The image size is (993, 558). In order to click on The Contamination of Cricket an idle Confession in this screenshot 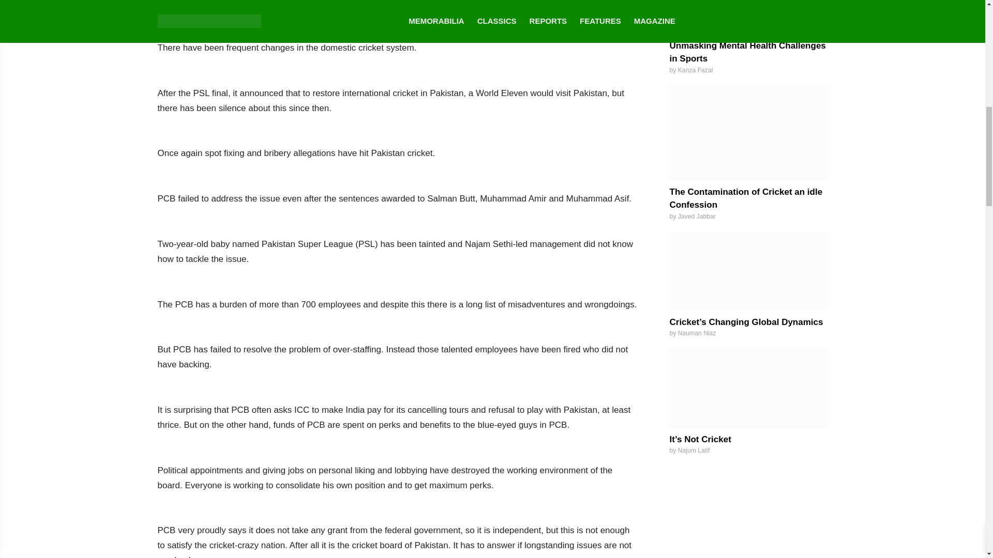, I will do `click(746, 198)`.